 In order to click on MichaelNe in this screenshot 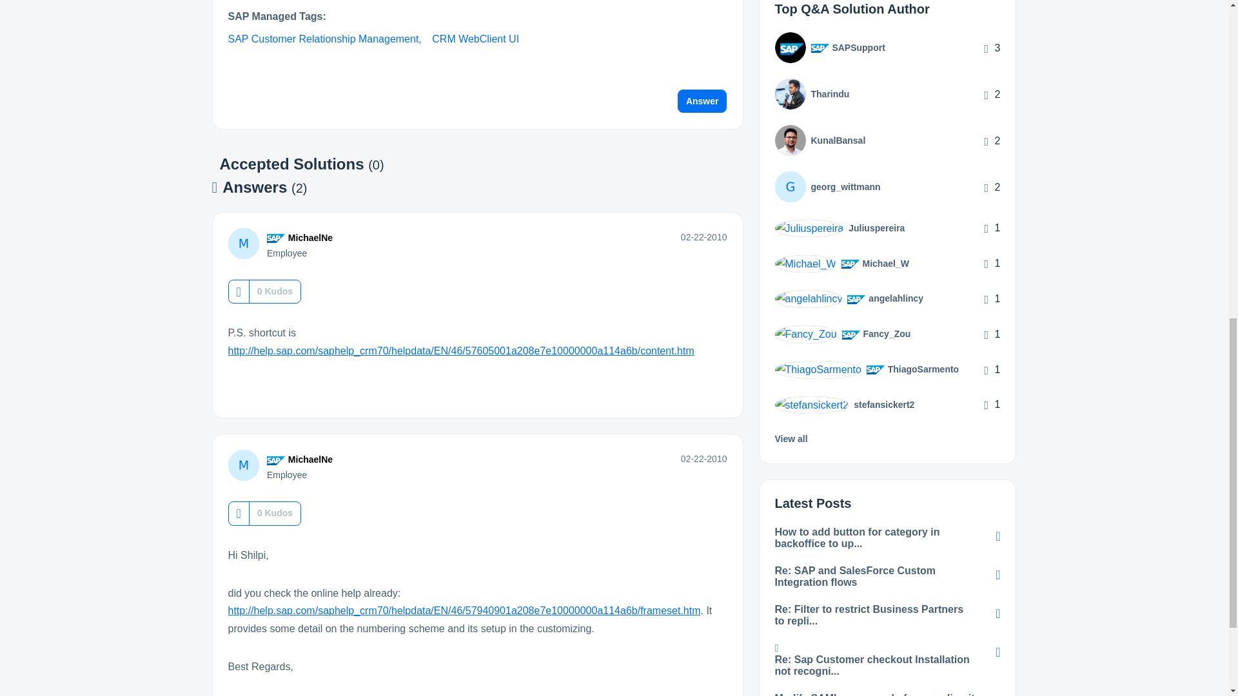, I will do `click(311, 237)`.